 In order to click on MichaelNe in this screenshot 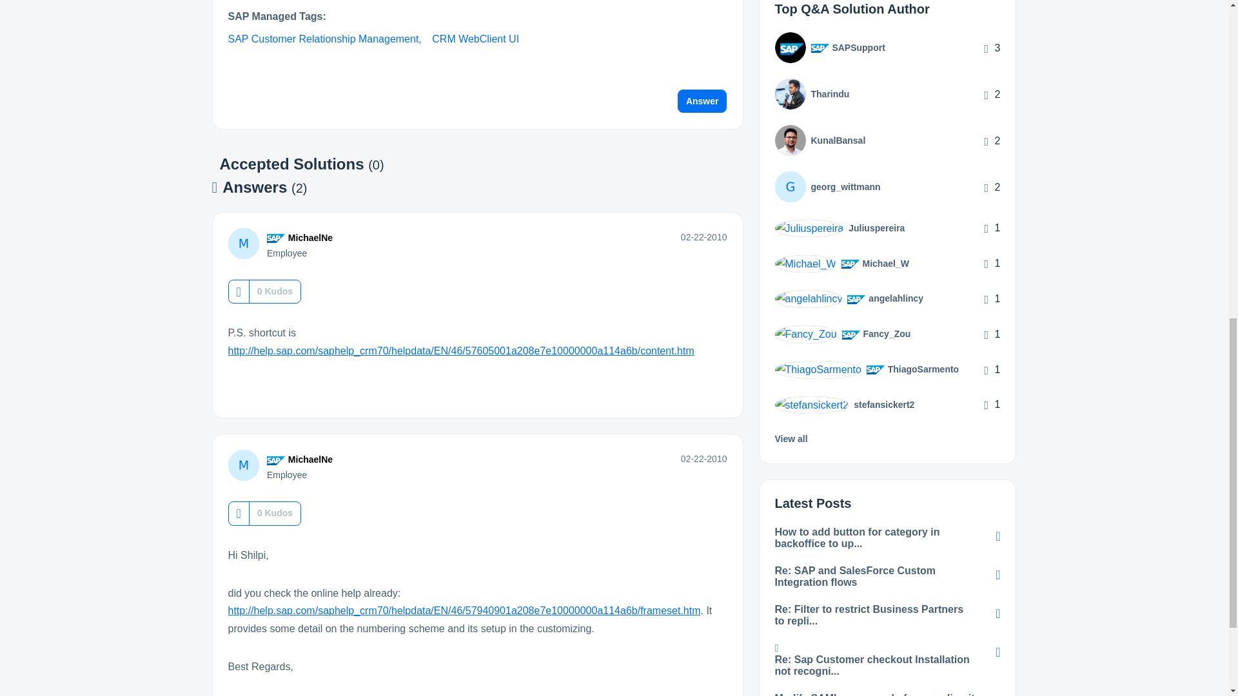, I will do `click(311, 237)`.